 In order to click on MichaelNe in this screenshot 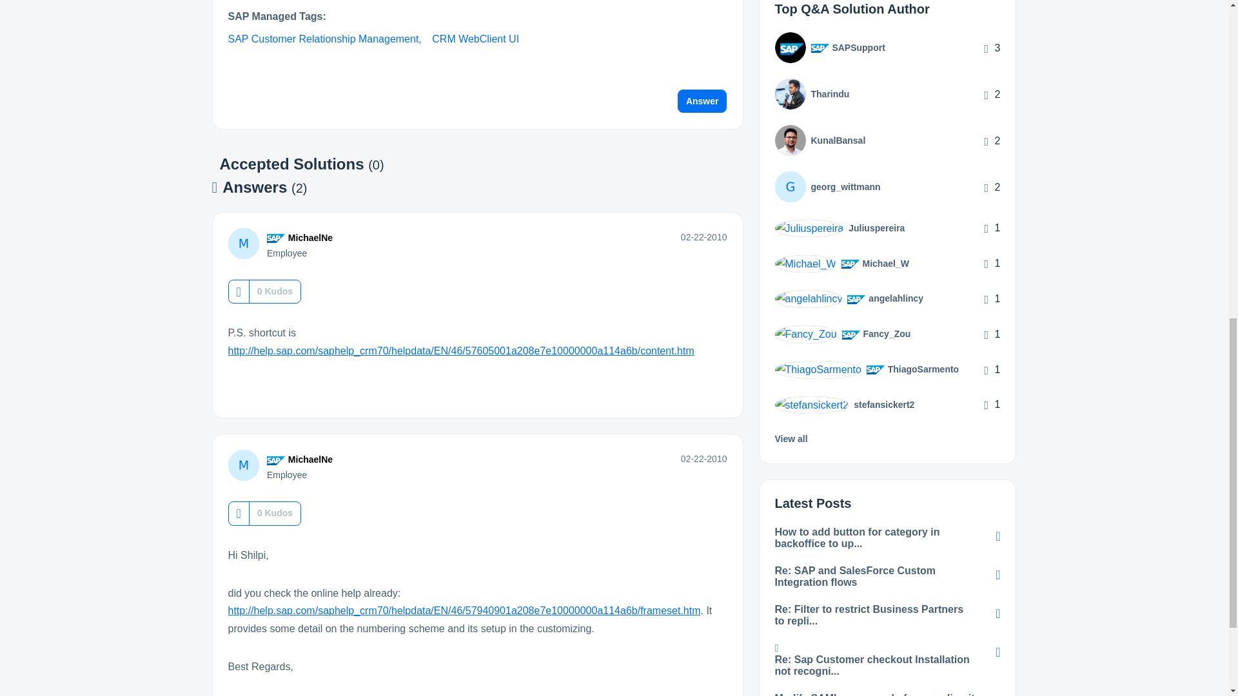, I will do `click(311, 237)`.